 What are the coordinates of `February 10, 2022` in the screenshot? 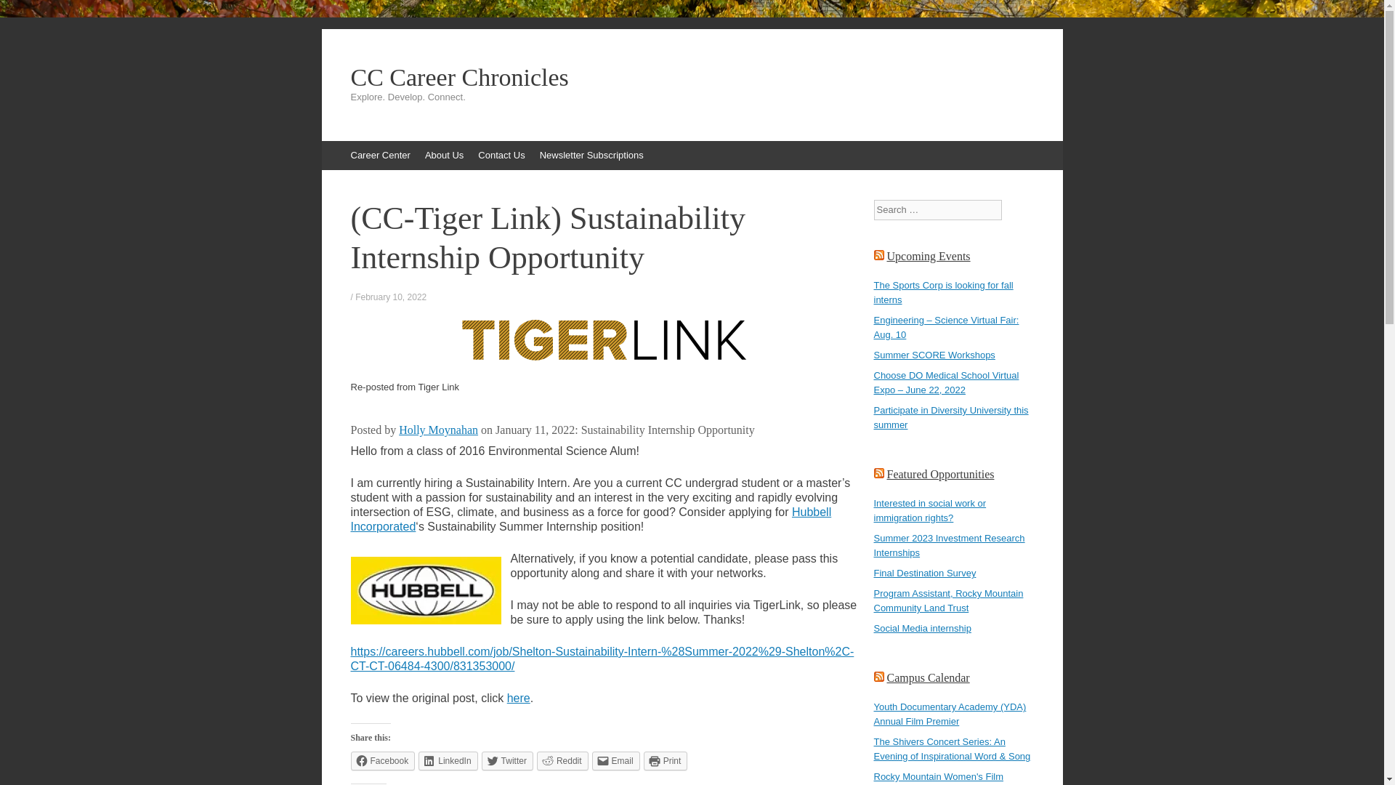 It's located at (391, 297).